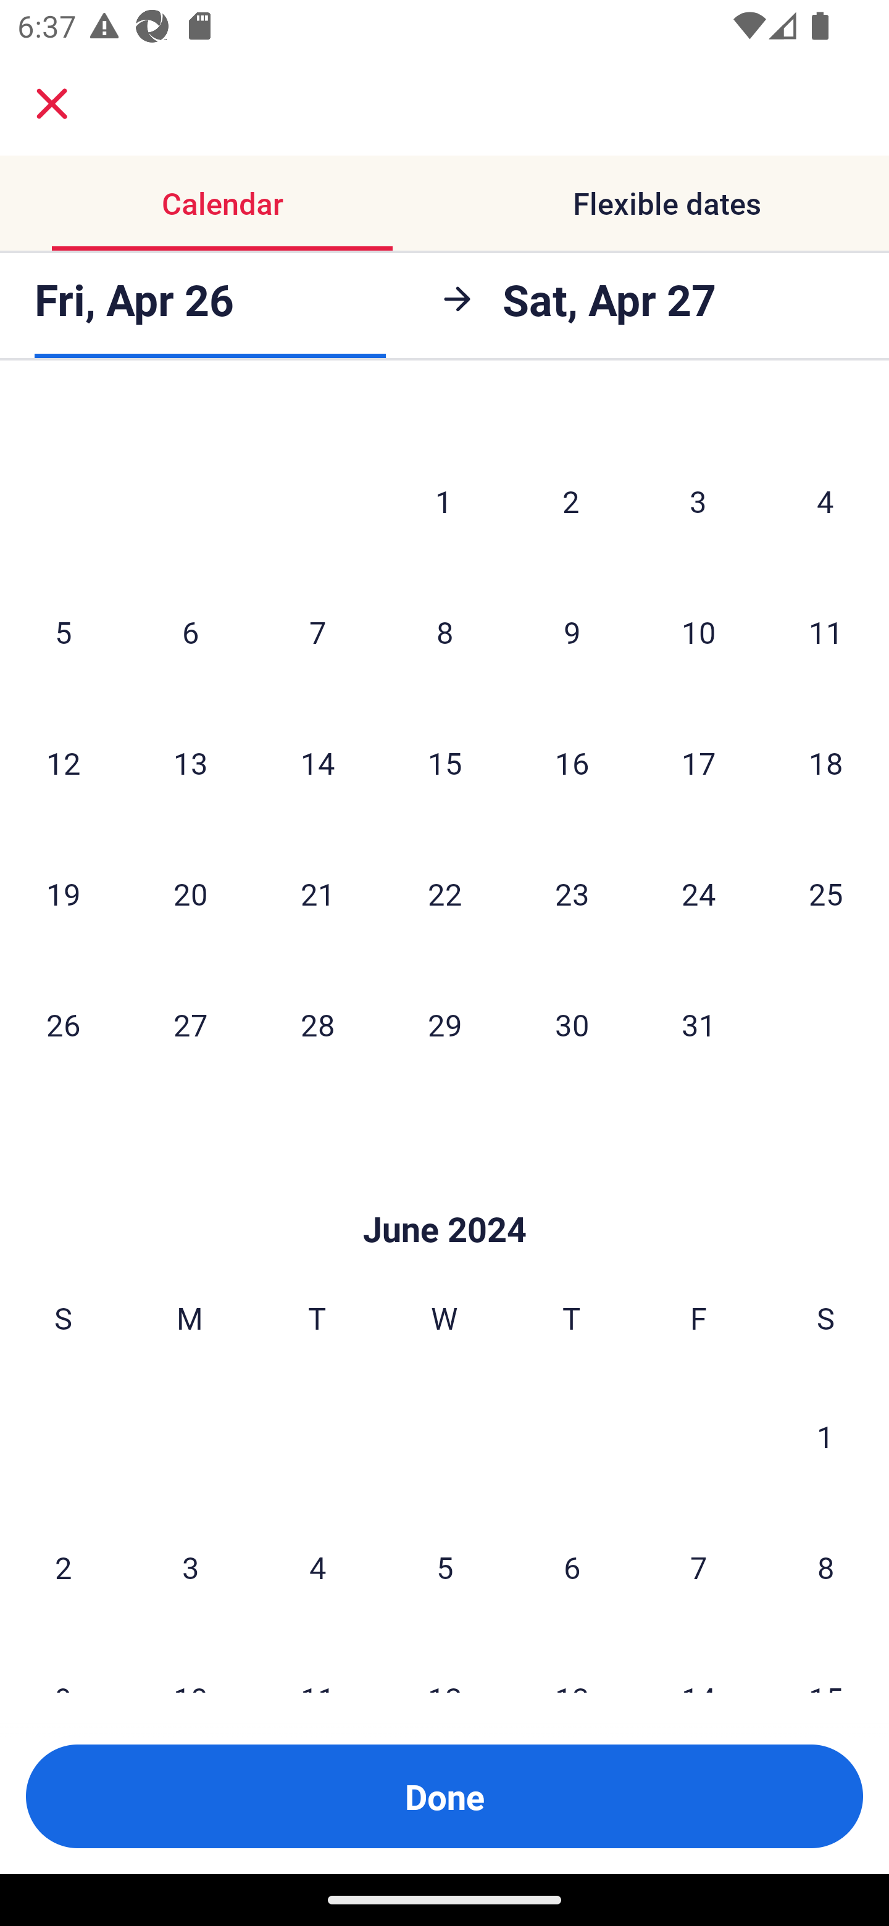 The height and width of the screenshot is (1926, 889). What do you see at coordinates (444, 1192) in the screenshot?
I see `Skip to Done` at bounding box center [444, 1192].